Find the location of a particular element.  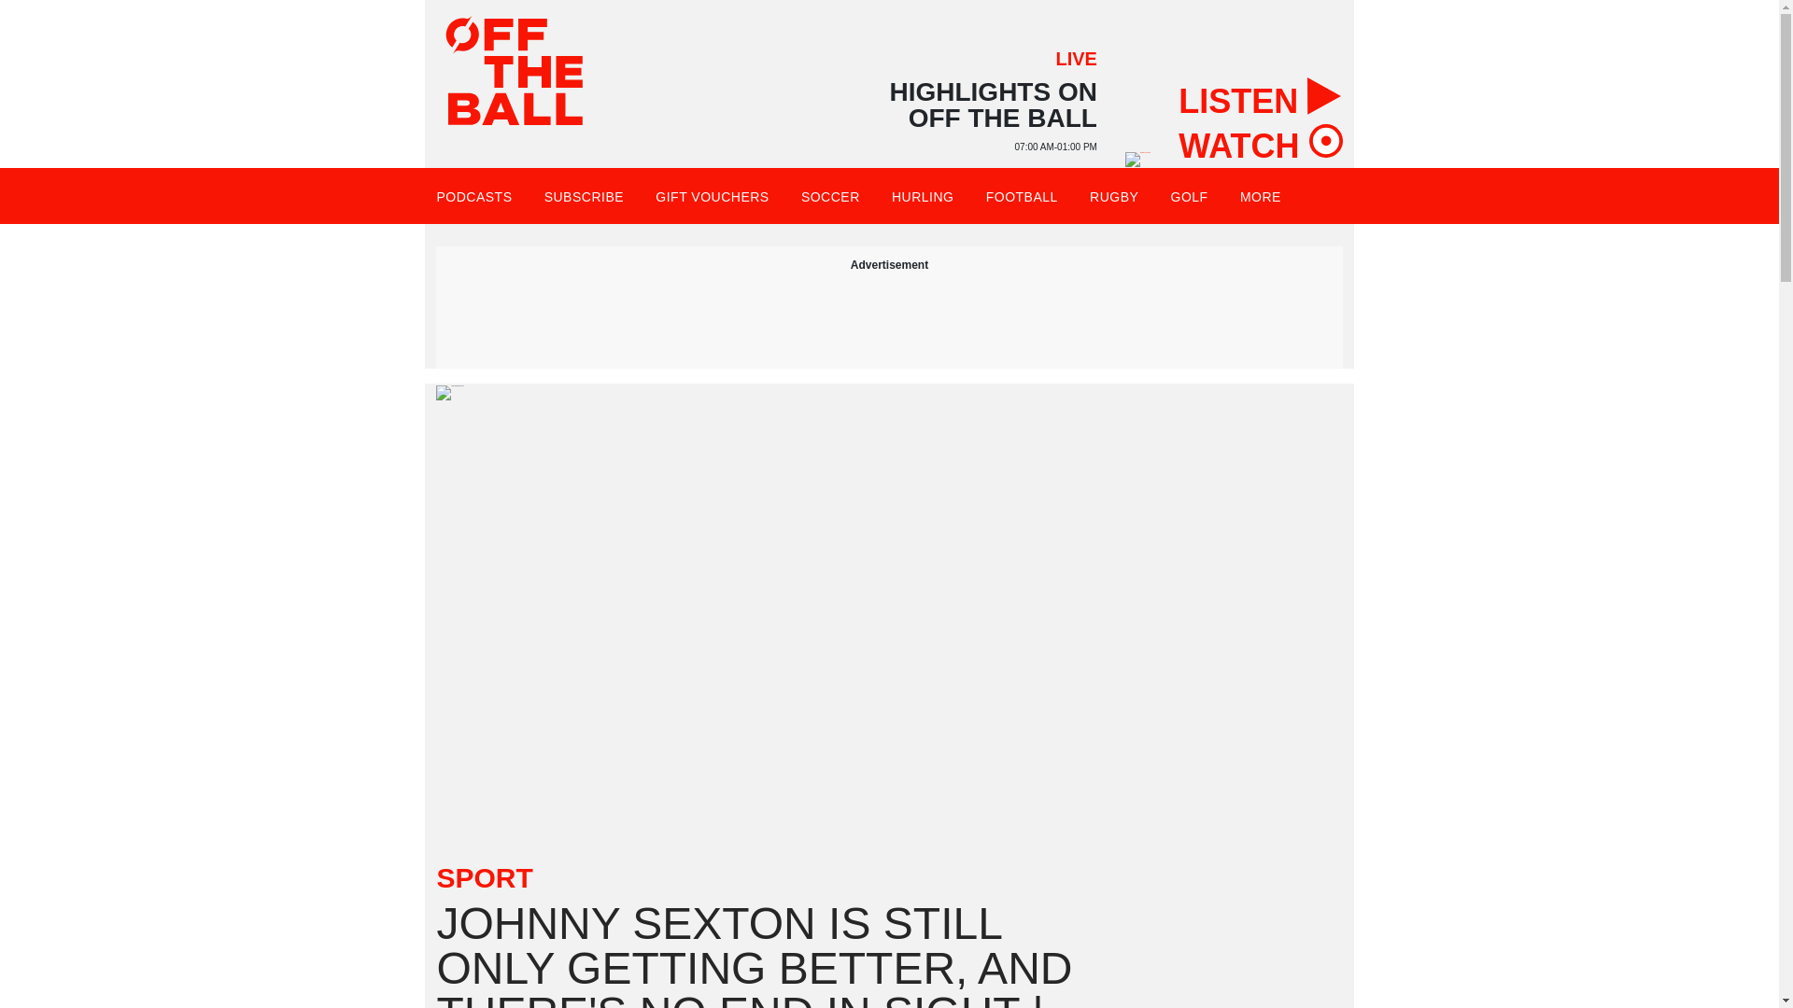

FOOTBALL is located at coordinates (1022, 196).